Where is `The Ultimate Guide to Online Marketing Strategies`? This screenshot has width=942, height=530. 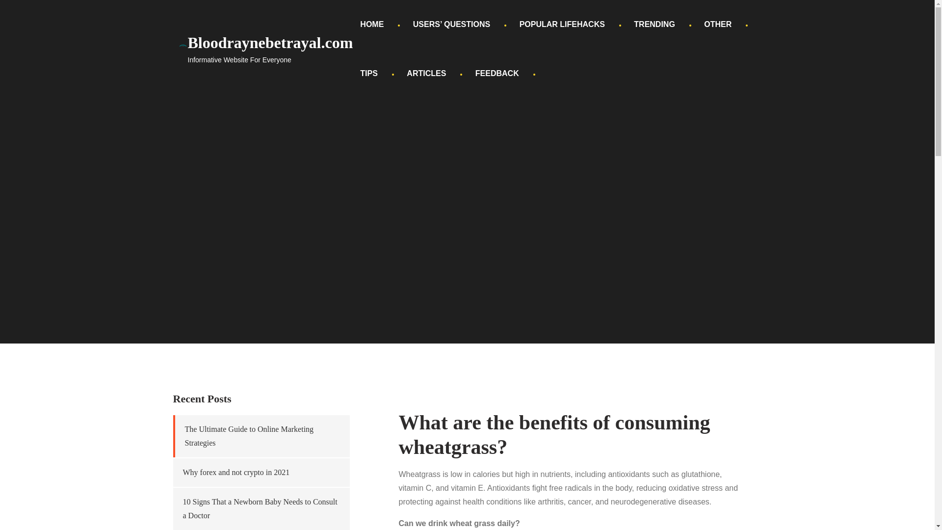 The Ultimate Guide to Online Marketing Strategies is located at coordinates (249, 436).